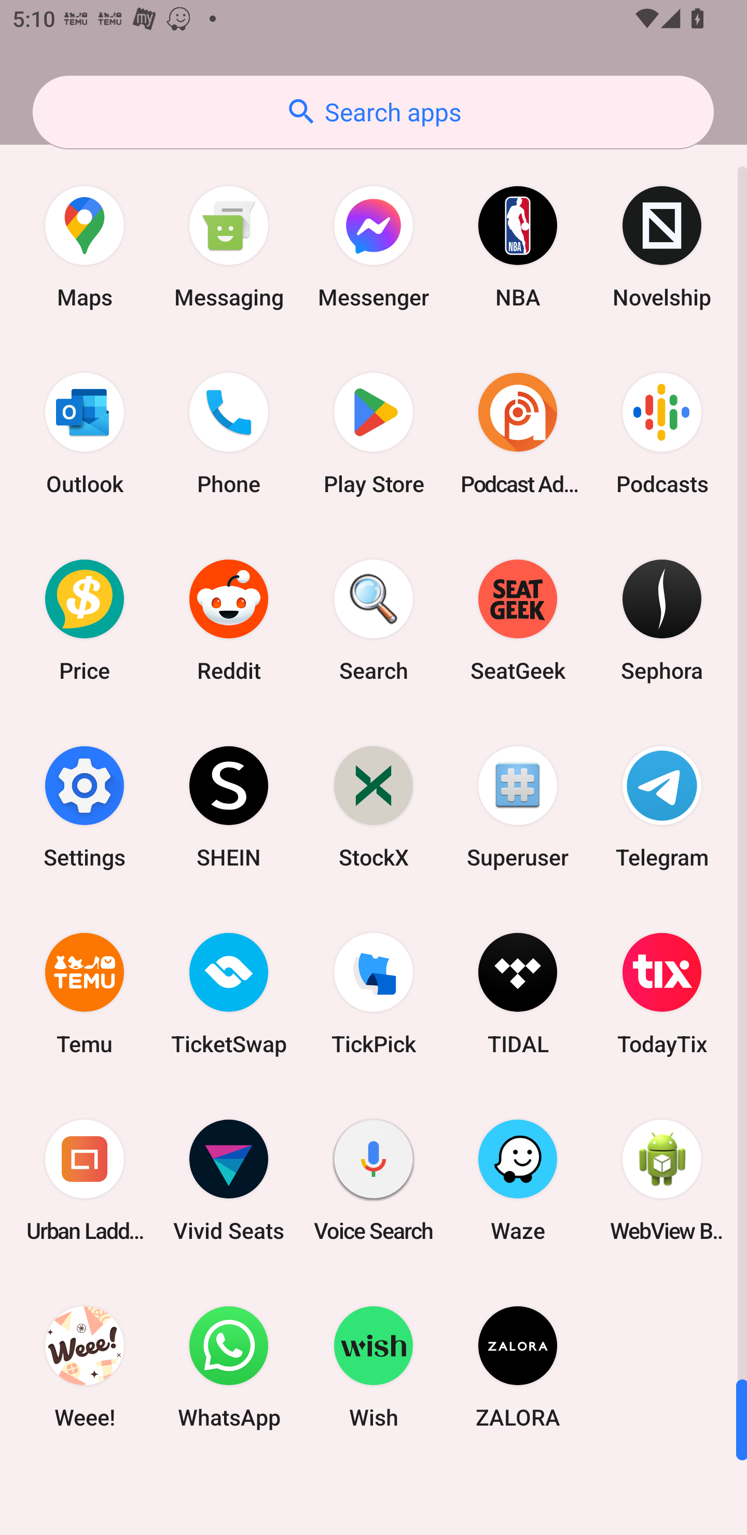 This screenshot has width=747, height=1535. Describe the element at coordinates (373, 112) in the screenshot. I see `  Search apps` at that location.